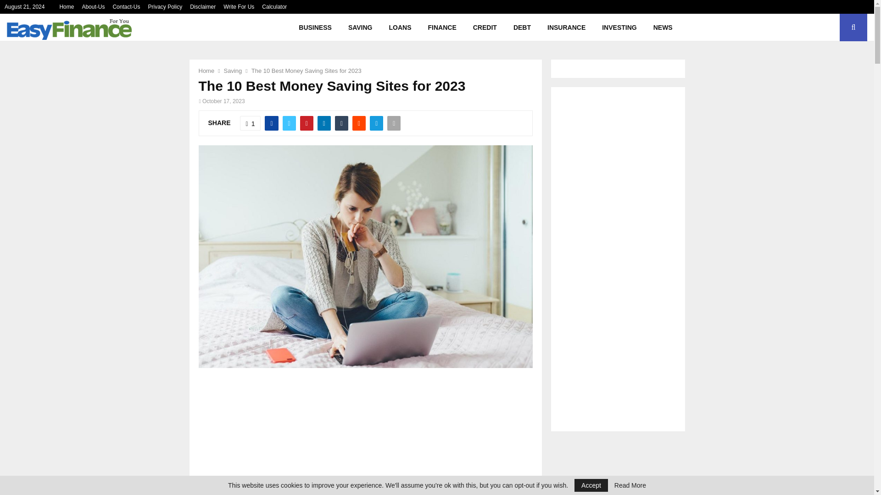  What do you see at coordinates (315, 27) in the screenshot?
I see `BUSINESS` at bounding box center [315, 27].